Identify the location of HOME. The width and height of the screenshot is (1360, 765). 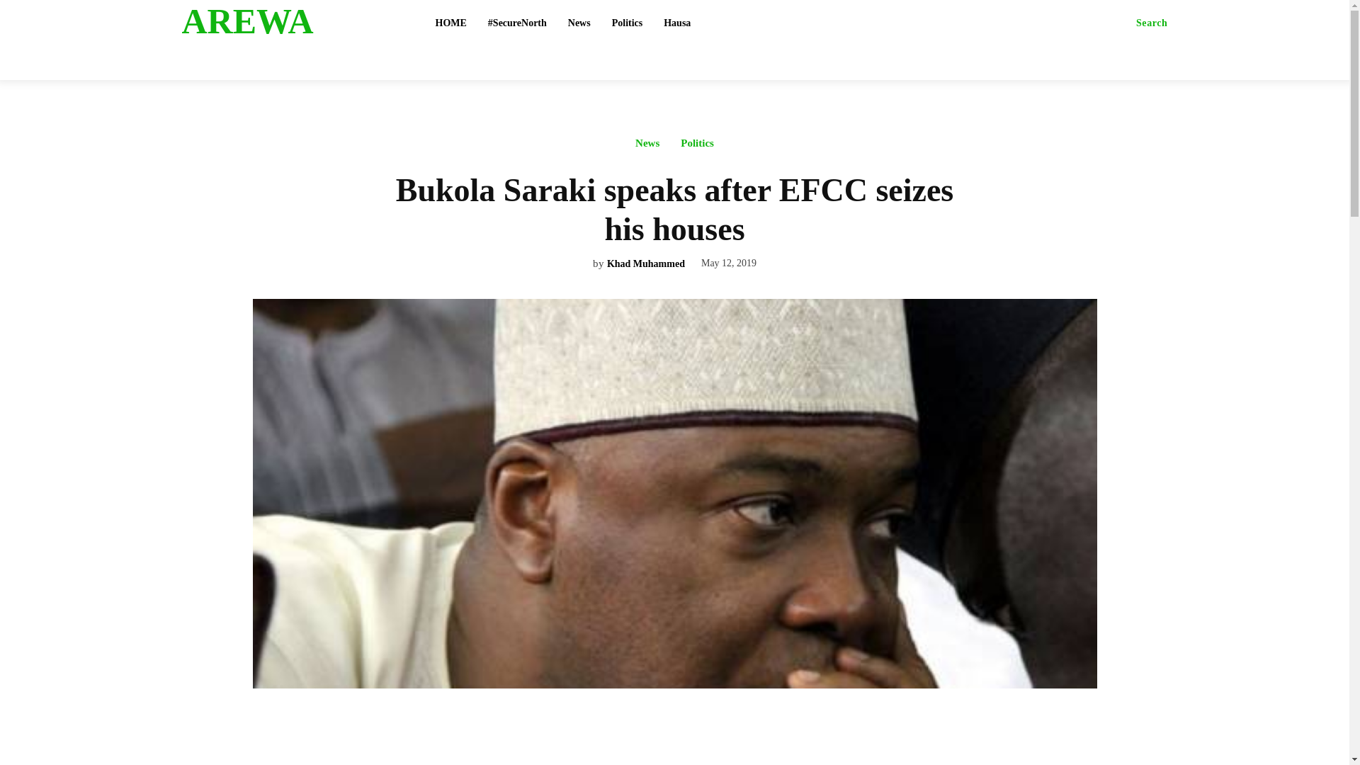
(450, 23).